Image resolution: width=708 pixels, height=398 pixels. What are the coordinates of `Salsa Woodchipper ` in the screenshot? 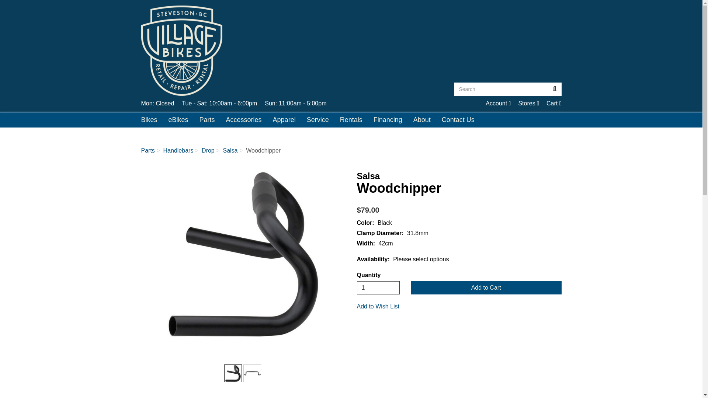 It's located at (378, 287).